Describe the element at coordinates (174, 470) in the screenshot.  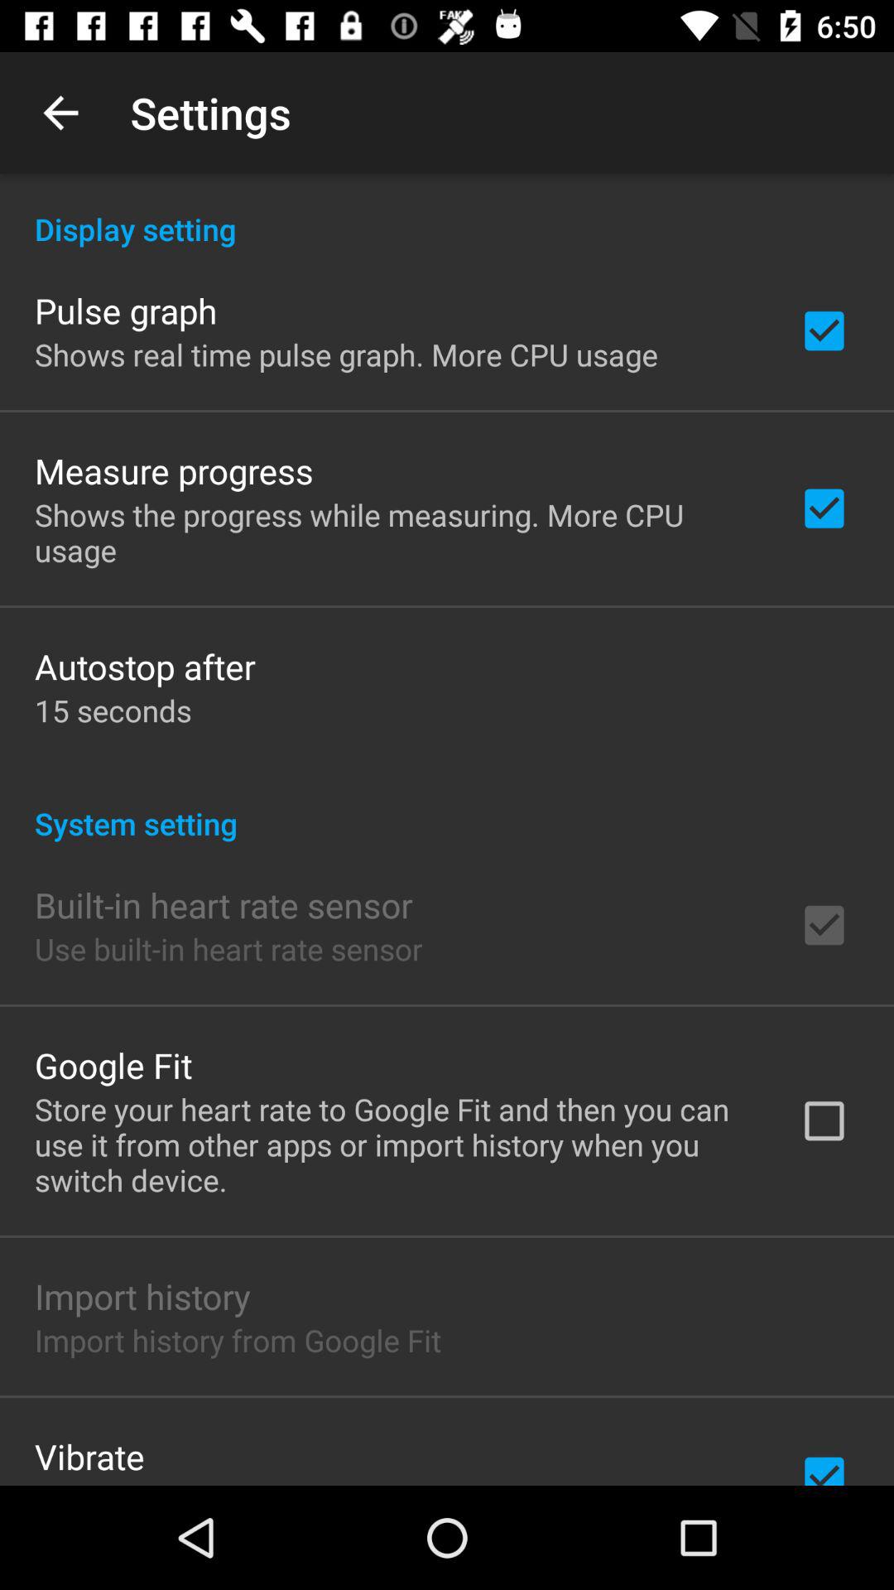
I see `jump to measure progress icon` at that location.